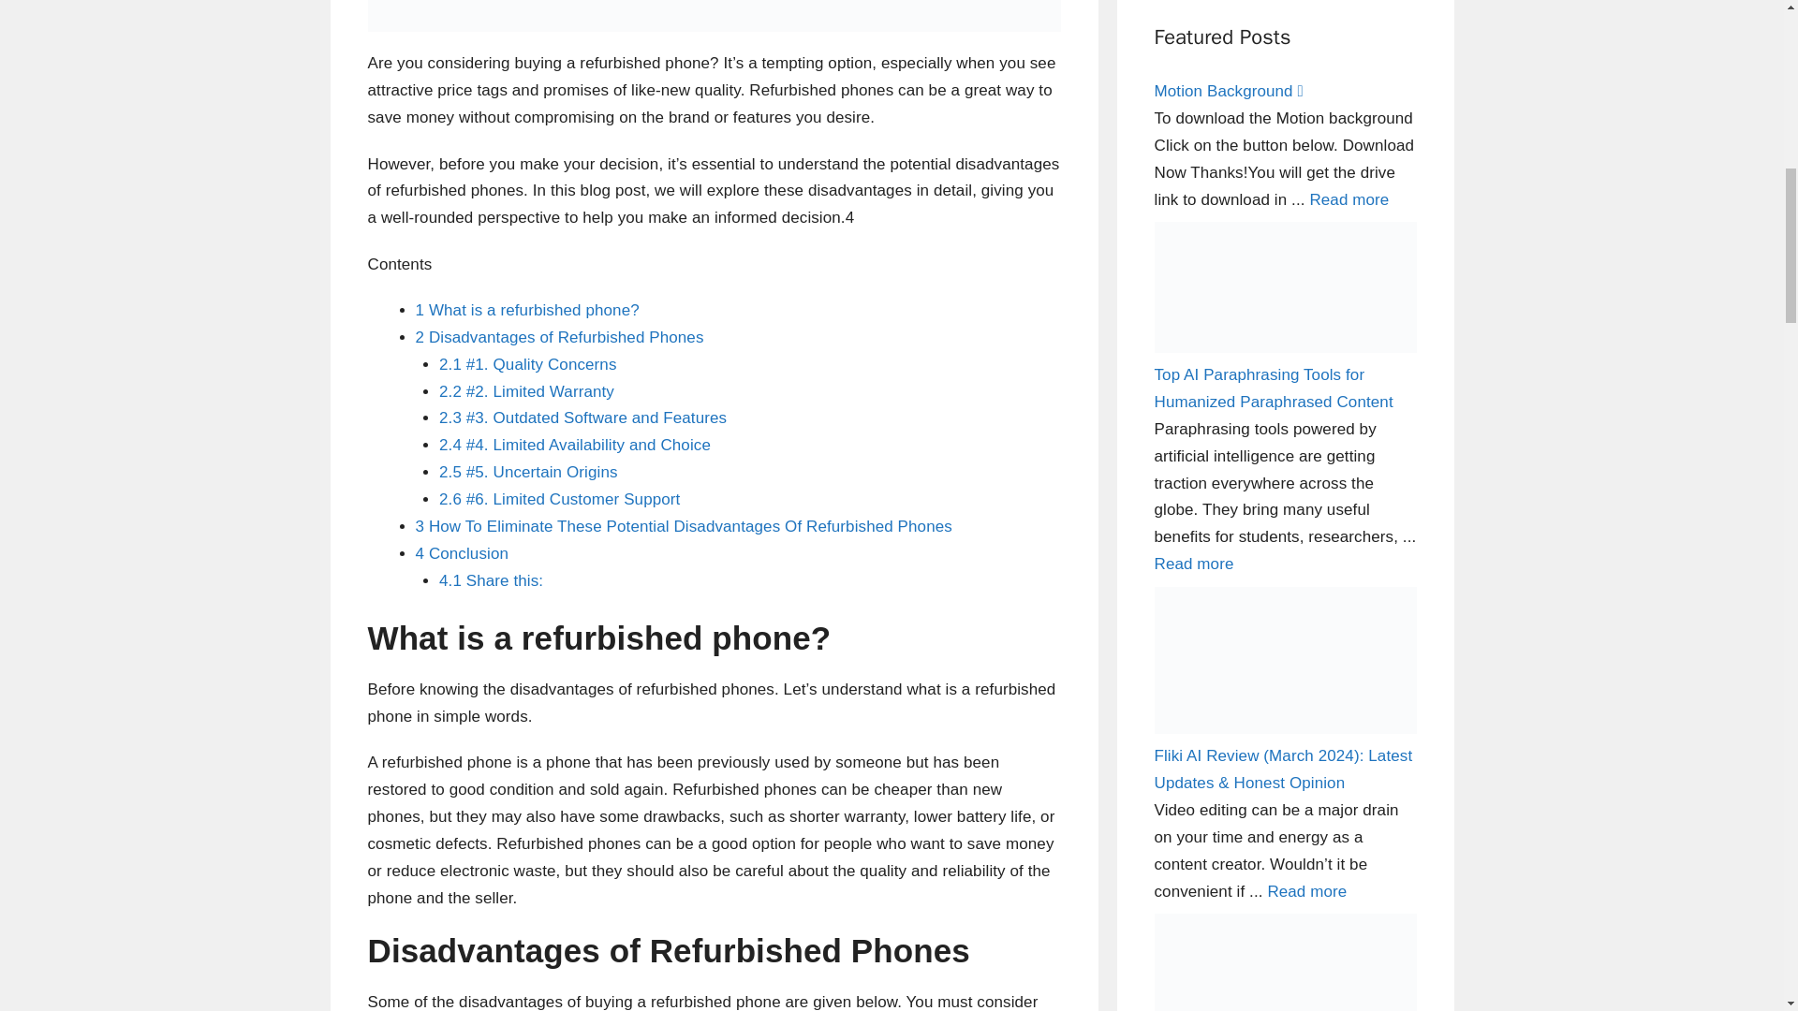 This screenshot has height=1011, width=1798. I want to click on Top AI Paraphrasing Tools for Humanized Paraphrased Content, so click(1193, 564).